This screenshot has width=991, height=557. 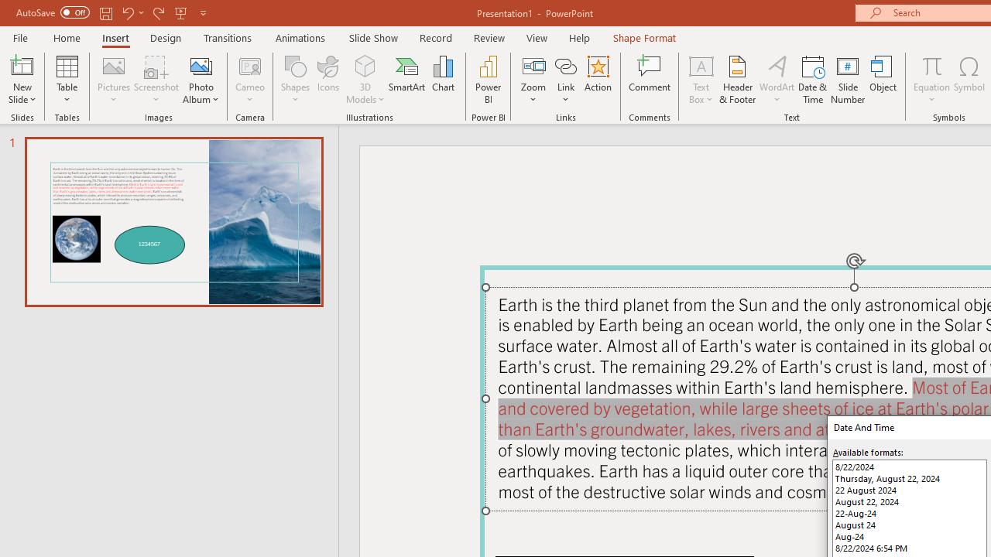 I want to click on Design, so click(x=166, y=37).